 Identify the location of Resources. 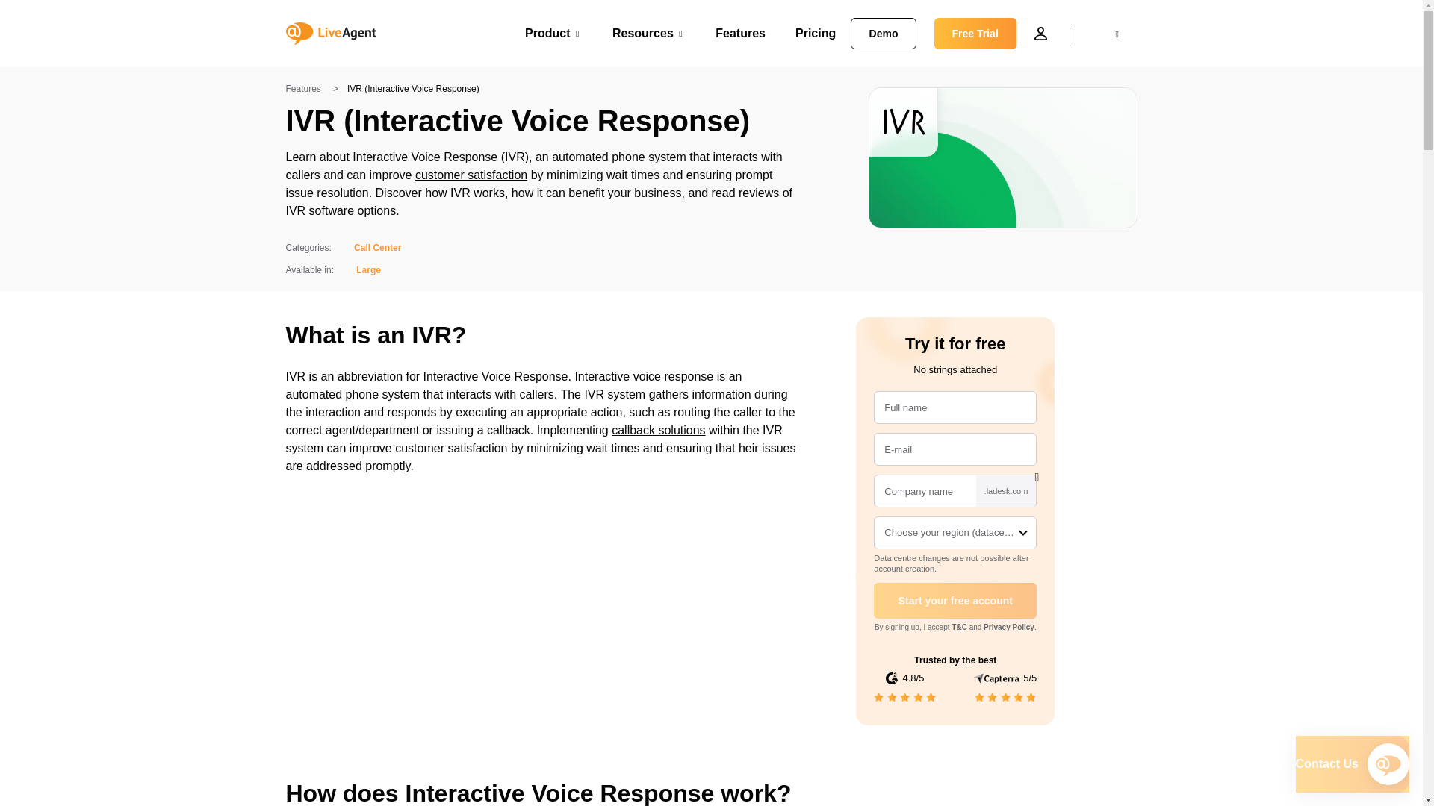
(648, 33).